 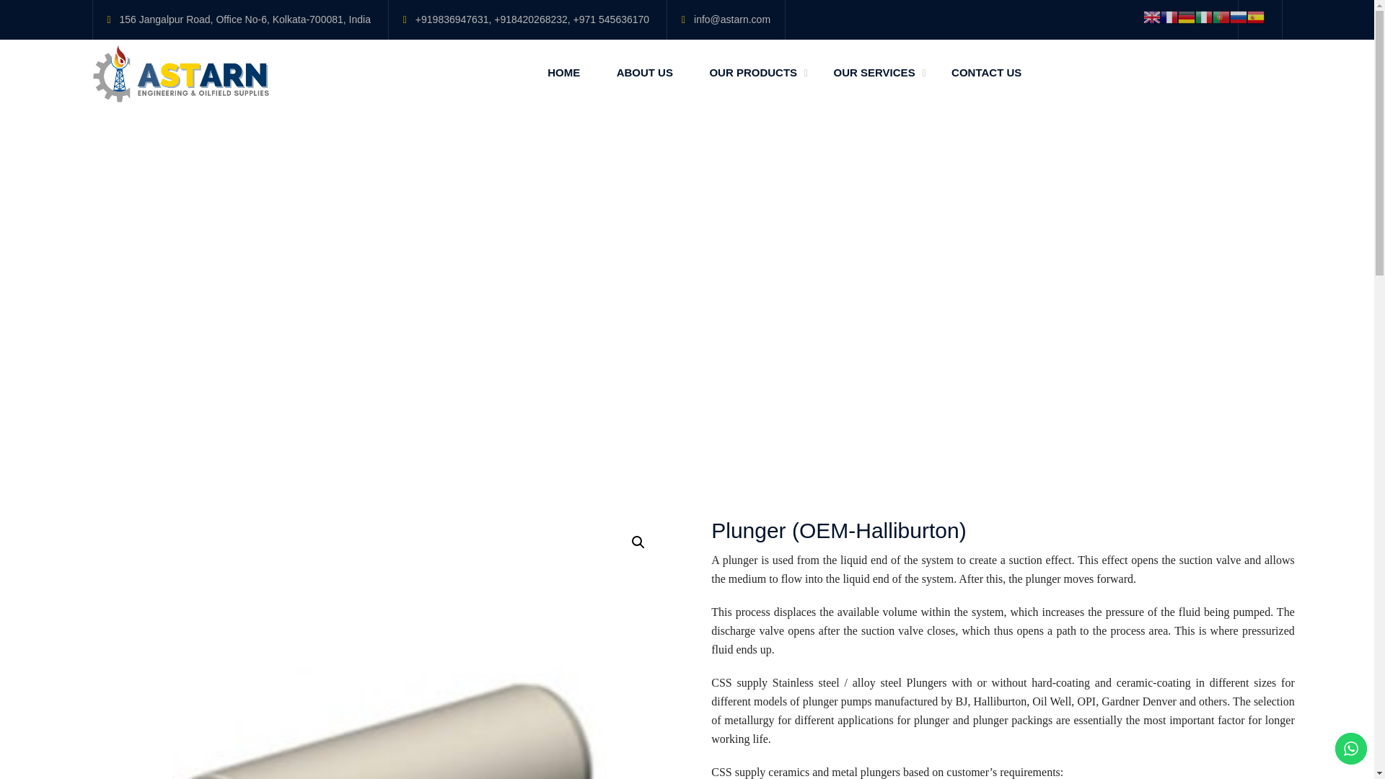 What do you see at coordinates (1221, 16) in the screenshot?
I see `Portuguese` at bounding box center [1221, 16].